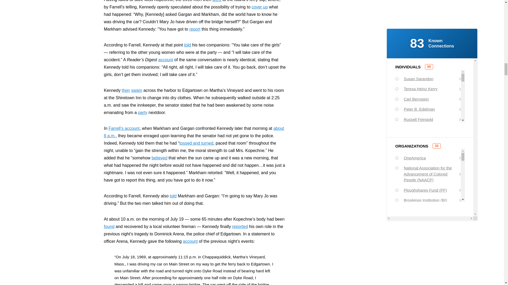  What do you see at coordinates (166, 60) in the screenshot?
I see `account` at bounding box center [166, 60].